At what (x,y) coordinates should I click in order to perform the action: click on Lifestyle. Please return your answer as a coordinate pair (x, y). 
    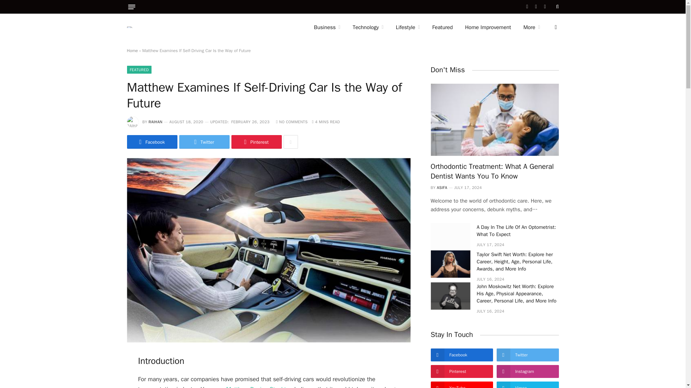
    Looking at the image, I should click on (408, 27).